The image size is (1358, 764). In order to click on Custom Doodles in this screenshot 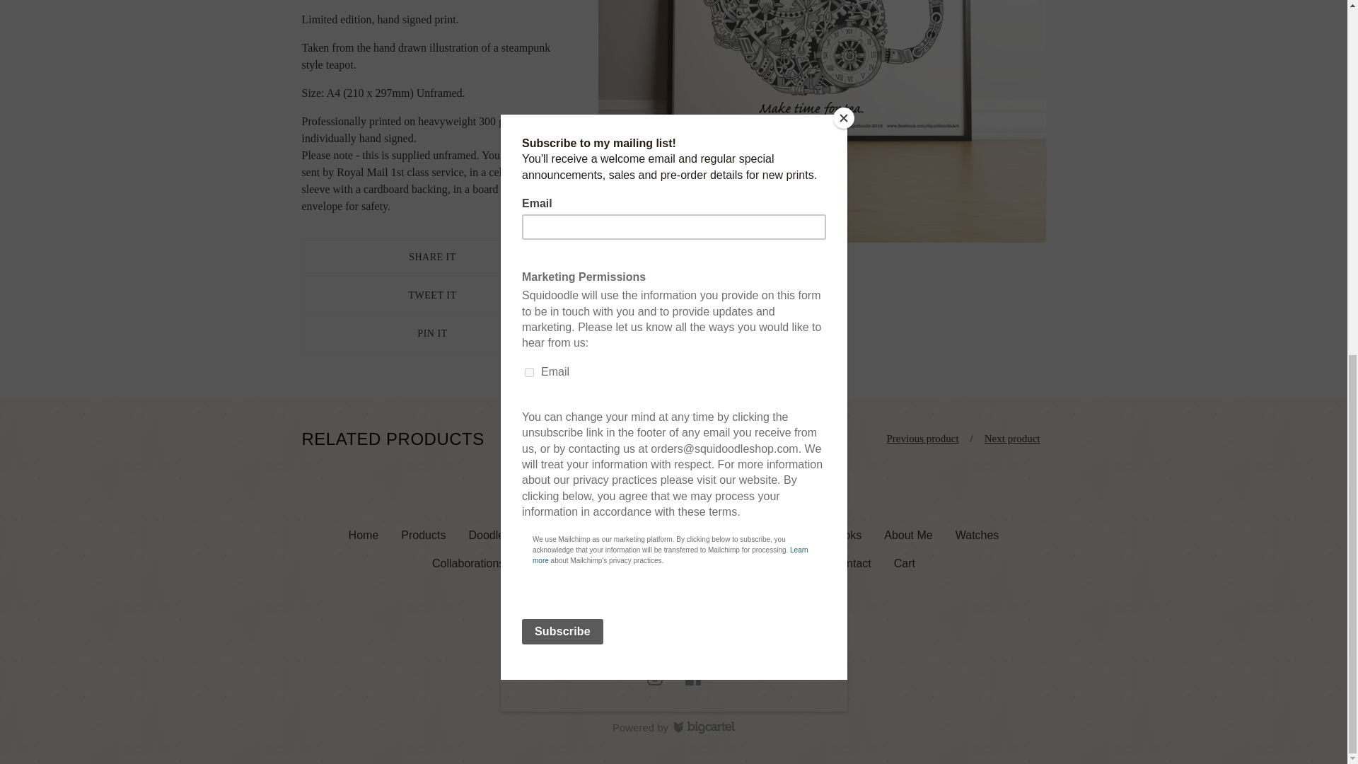, I will do `click(767, 563)`.